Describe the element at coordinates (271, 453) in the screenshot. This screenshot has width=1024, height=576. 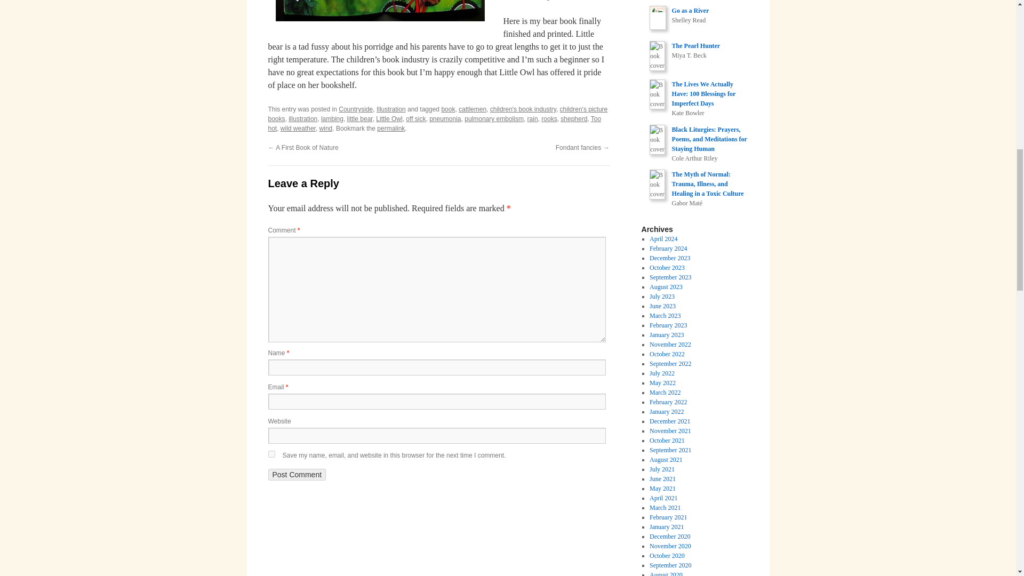
I see `yes` at that location.